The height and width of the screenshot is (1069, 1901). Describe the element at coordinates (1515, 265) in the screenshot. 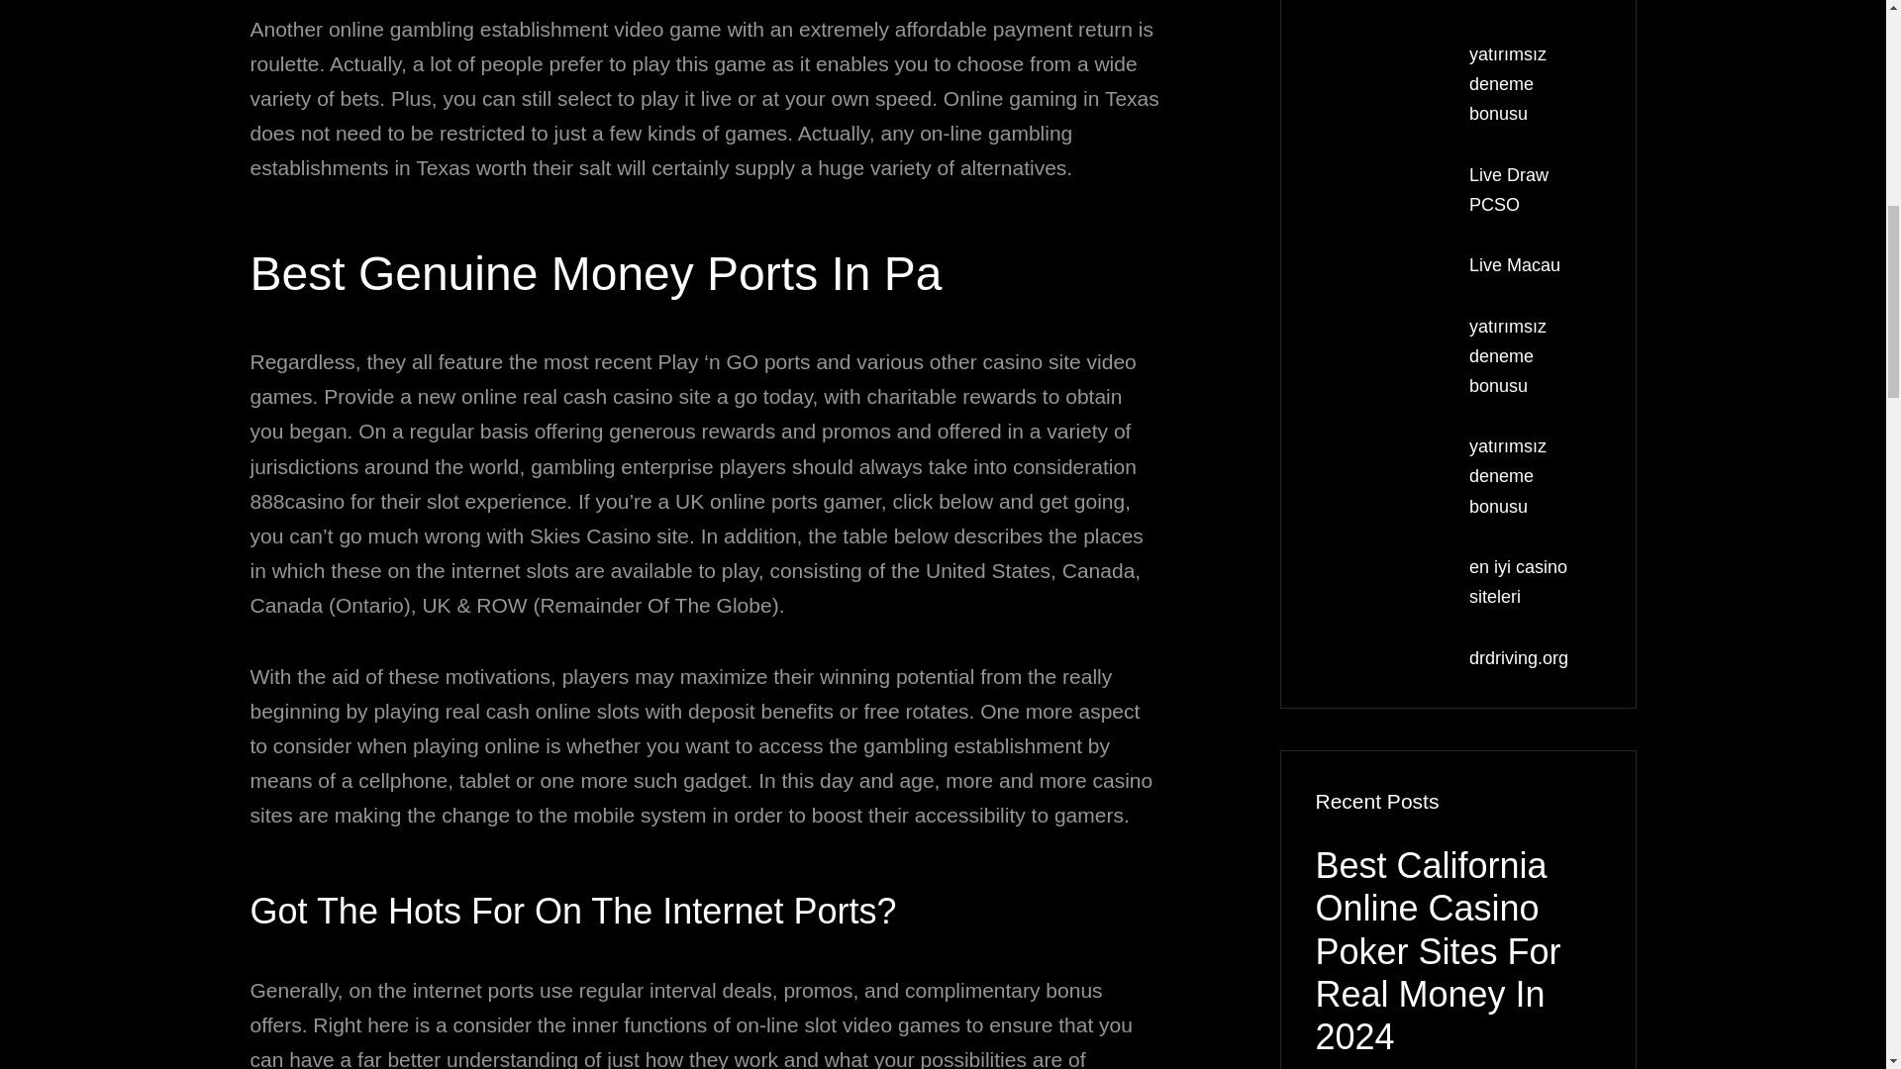

I see `Live Macau` at that location.